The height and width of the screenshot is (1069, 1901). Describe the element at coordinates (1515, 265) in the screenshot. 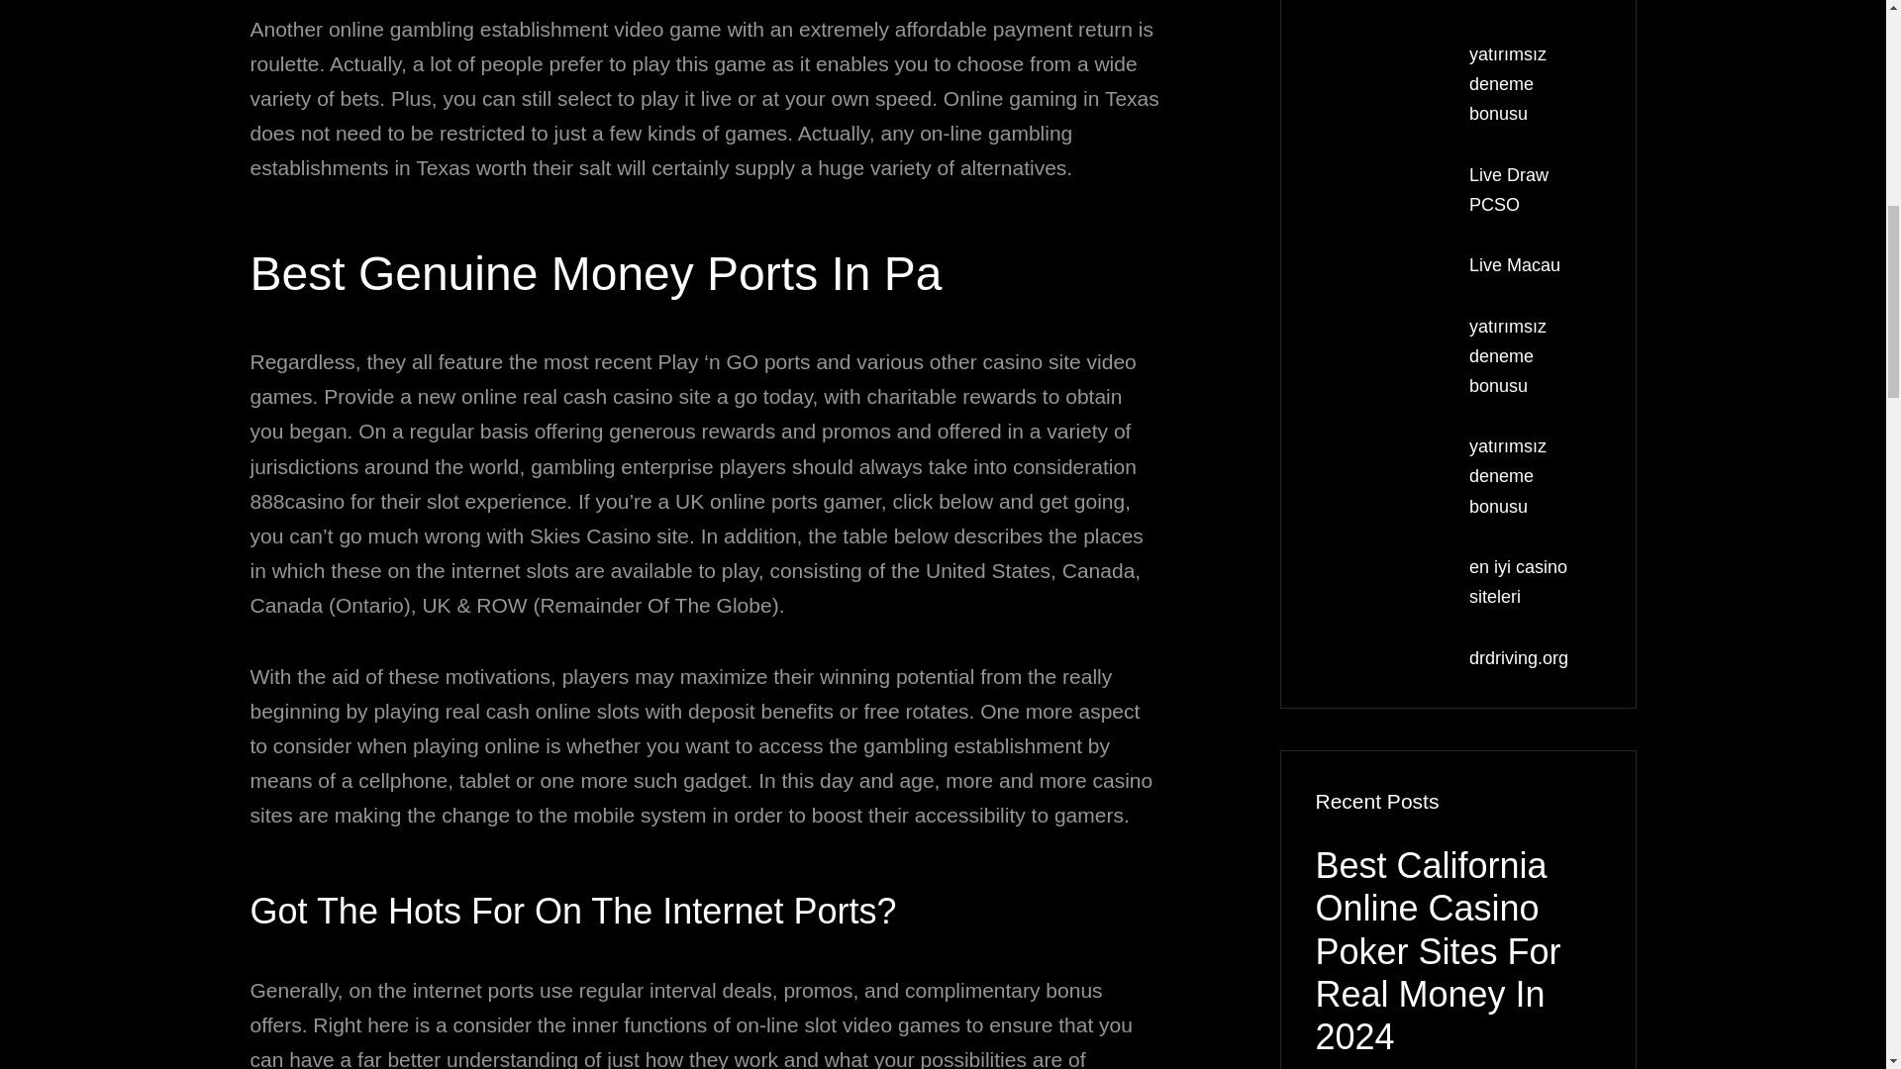

I see `Live Macau` at that location.